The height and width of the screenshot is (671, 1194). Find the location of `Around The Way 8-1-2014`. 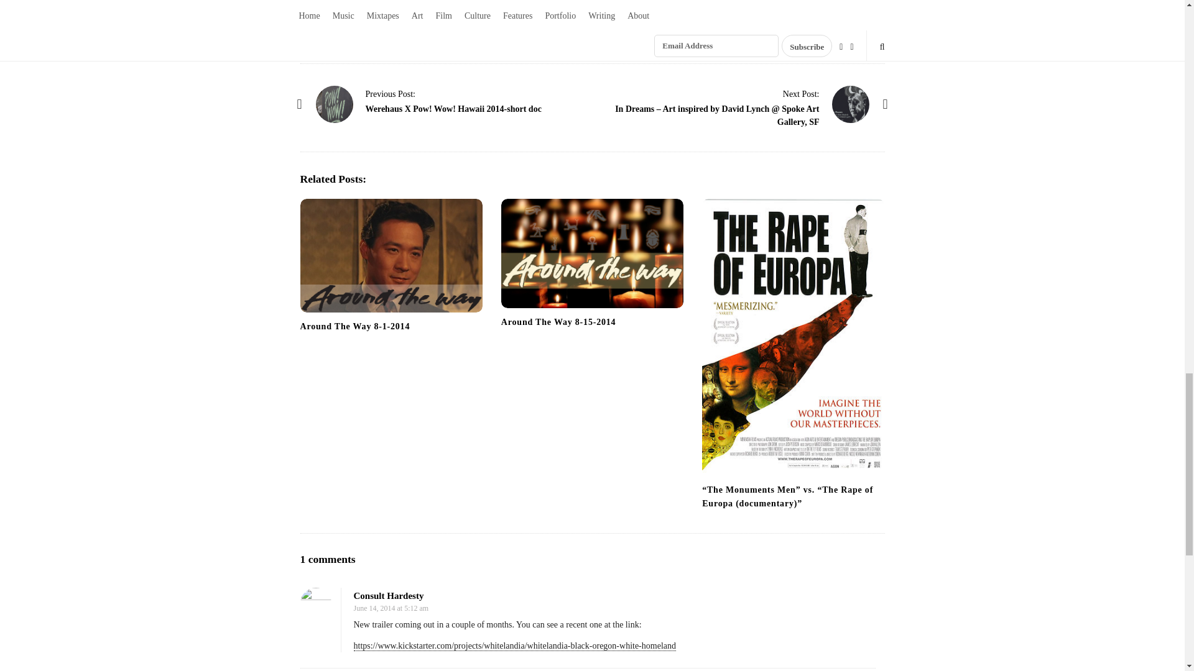

Around The Way 8-1-2014 is located at coordinates (354, 327).